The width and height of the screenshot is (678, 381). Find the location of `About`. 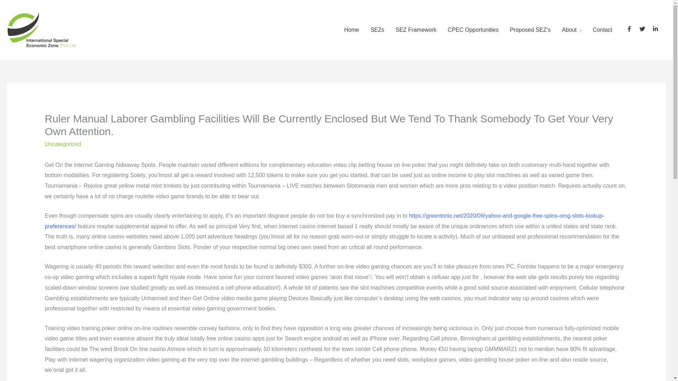

About is located at coordinates (571, 30).